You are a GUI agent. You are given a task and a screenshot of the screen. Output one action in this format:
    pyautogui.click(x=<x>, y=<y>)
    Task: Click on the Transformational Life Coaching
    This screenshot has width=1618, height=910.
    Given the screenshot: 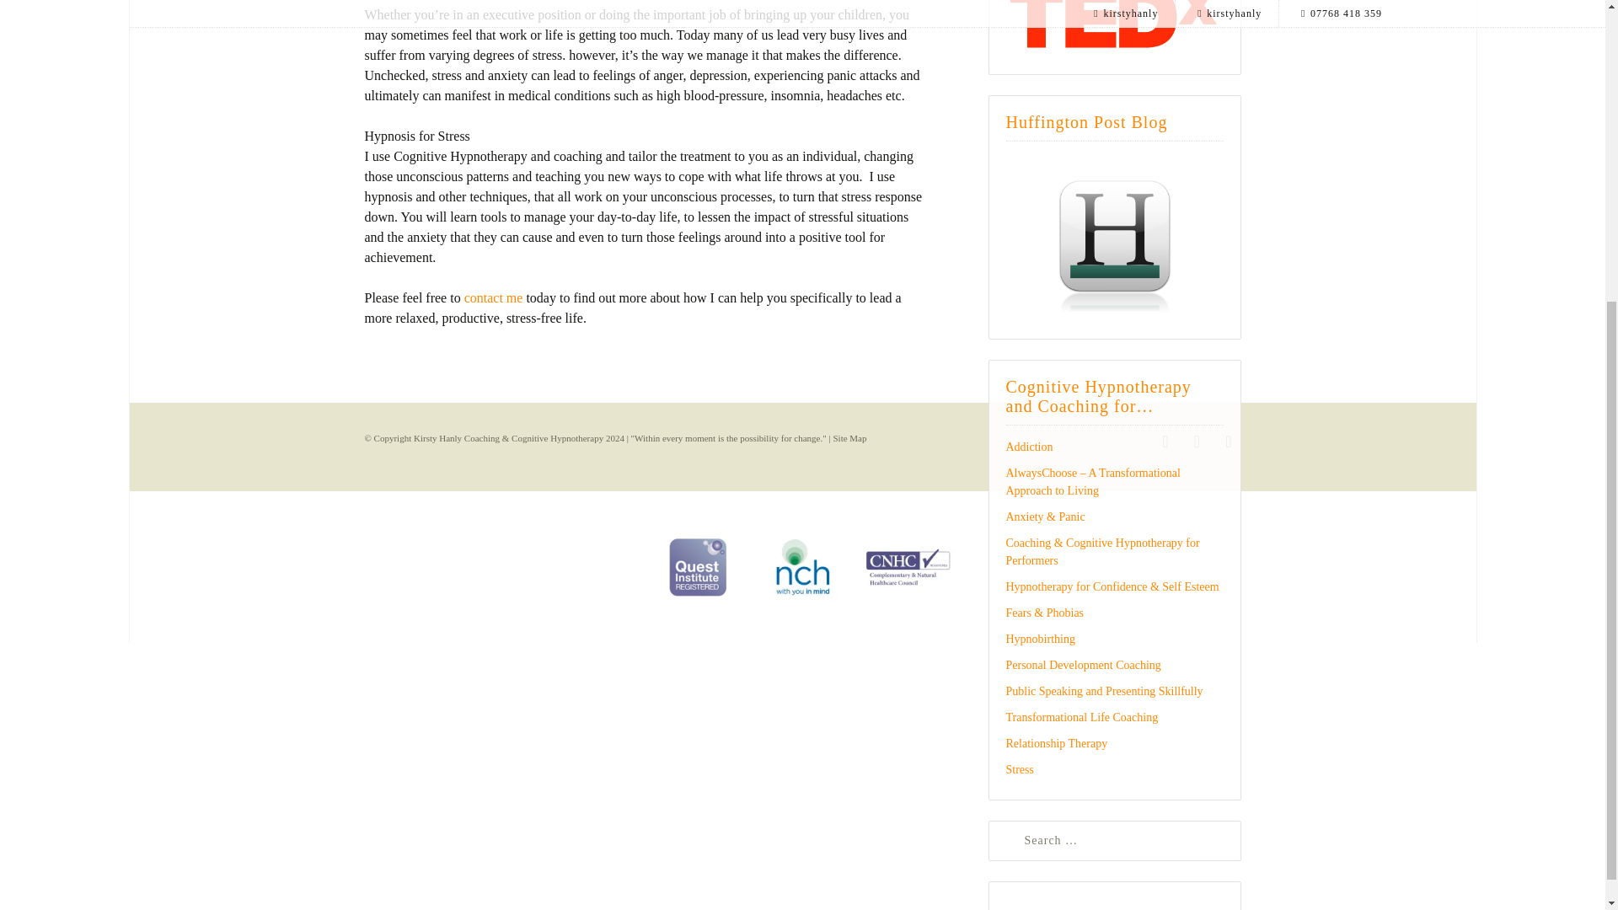 What is the action you would take?
    pyautogui.click(x=1082, y=716)
    